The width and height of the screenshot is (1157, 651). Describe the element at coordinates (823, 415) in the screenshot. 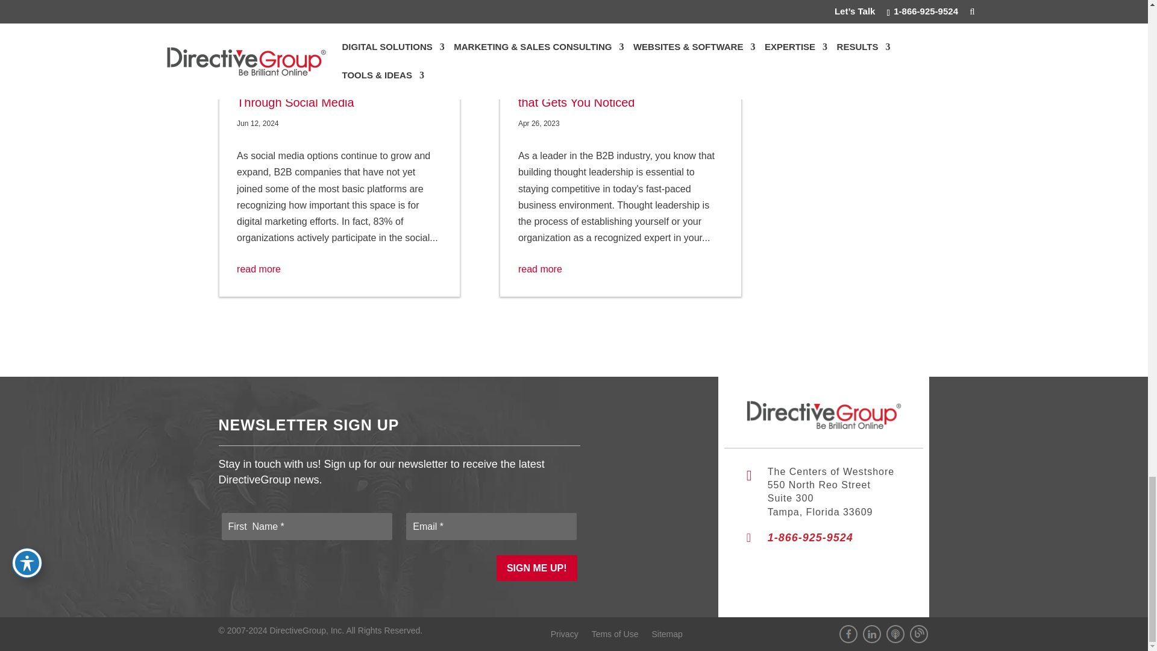

I see `directivegroup-logo-tagline` at that location.